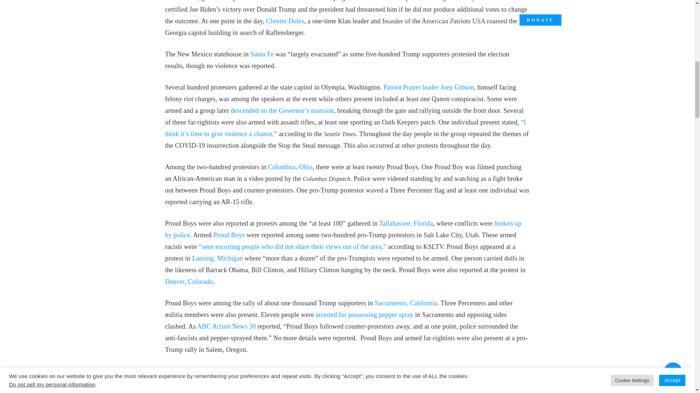 The width and height of the screenshot is (700, 393). I want to click on Denver, Colorado, so click(189, 282).